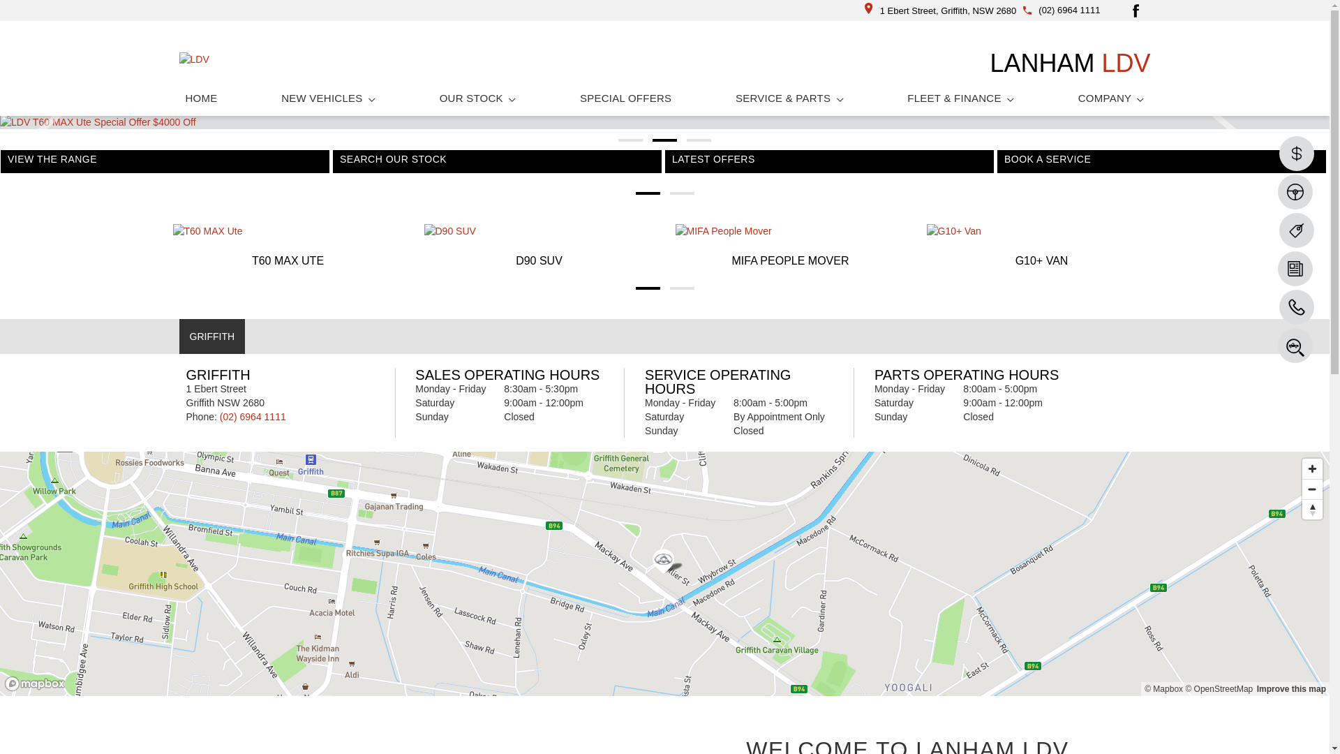 The image size is (1340, 754). What do you see at coordinates (1312, 469) in the screenshot?
I see `Zoom in` at bounding box center [1312, 469].